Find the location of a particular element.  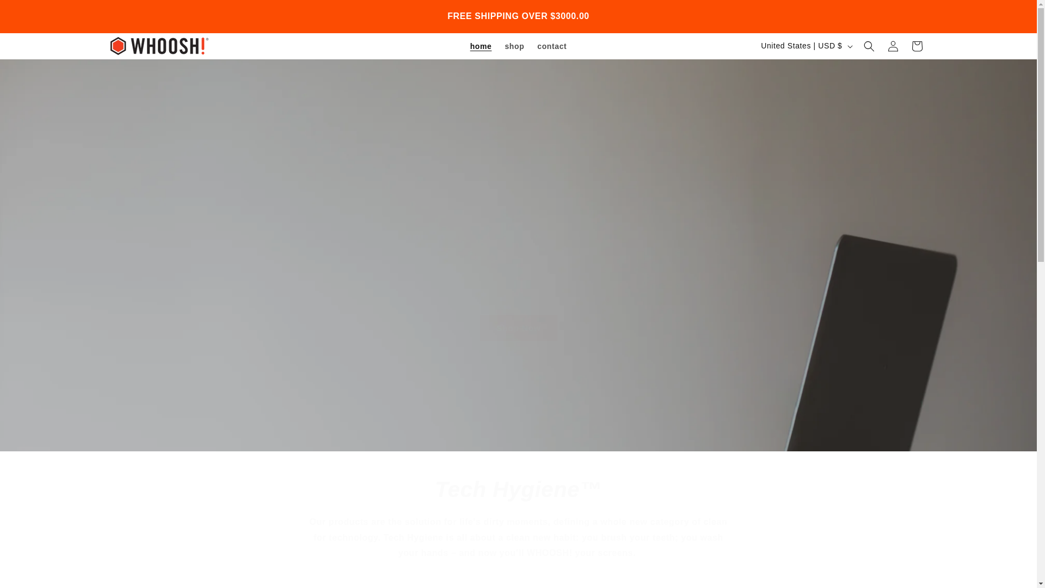

Skip to content is located at coordinates (33, 13).